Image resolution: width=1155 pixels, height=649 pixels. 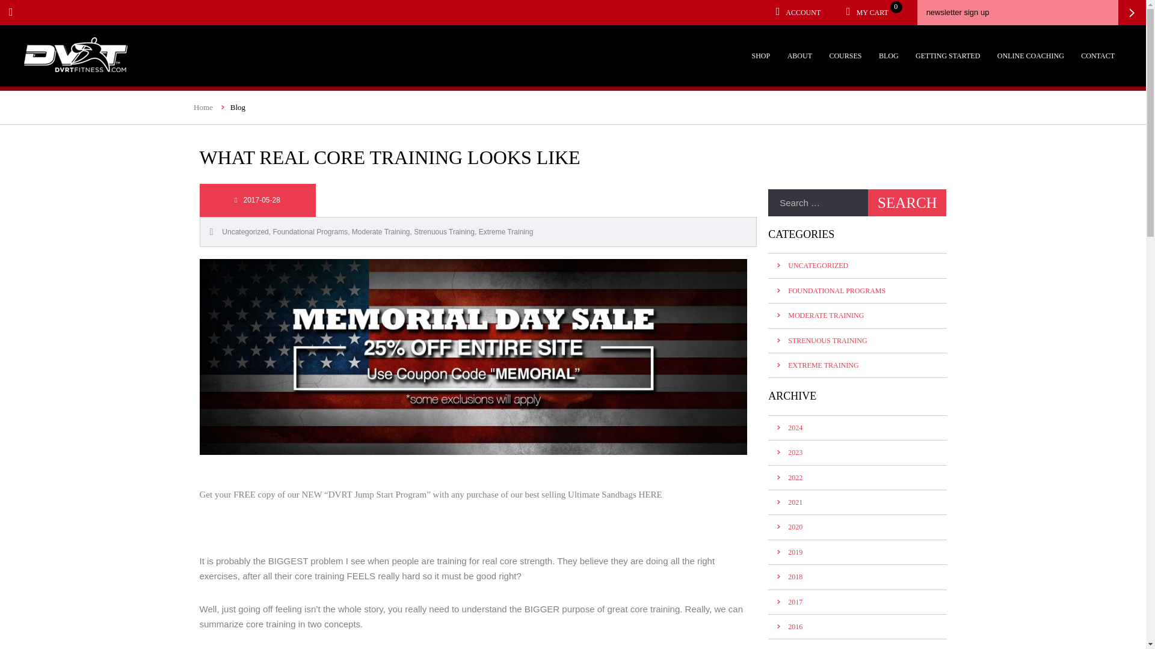 What do you see at coordinates (795, 452) in the screenshot?
I see `2023` at bounding box center [795, 452].